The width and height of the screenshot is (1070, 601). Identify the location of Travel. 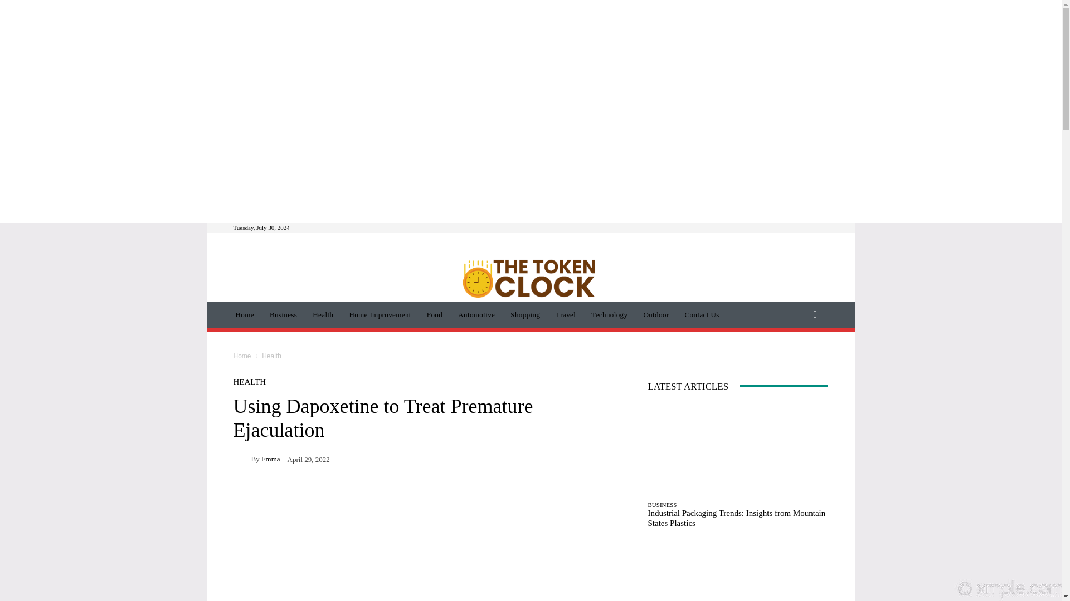
(565, 315).